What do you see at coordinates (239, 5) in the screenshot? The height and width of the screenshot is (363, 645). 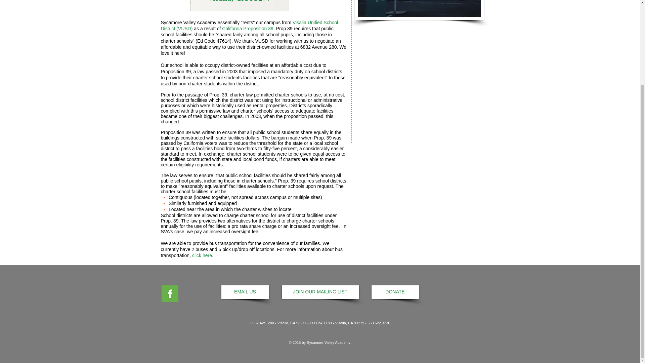 I see `WhiteSticky.png` at bounding box center [239, 5].